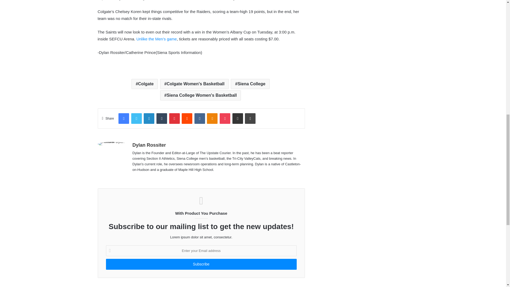 This screenshot has height=287, width=510. What do you see at coordinates (194, 84) in the screenshot?
I see `Colgate Women's Basketball` at bounding box center [194, 84].